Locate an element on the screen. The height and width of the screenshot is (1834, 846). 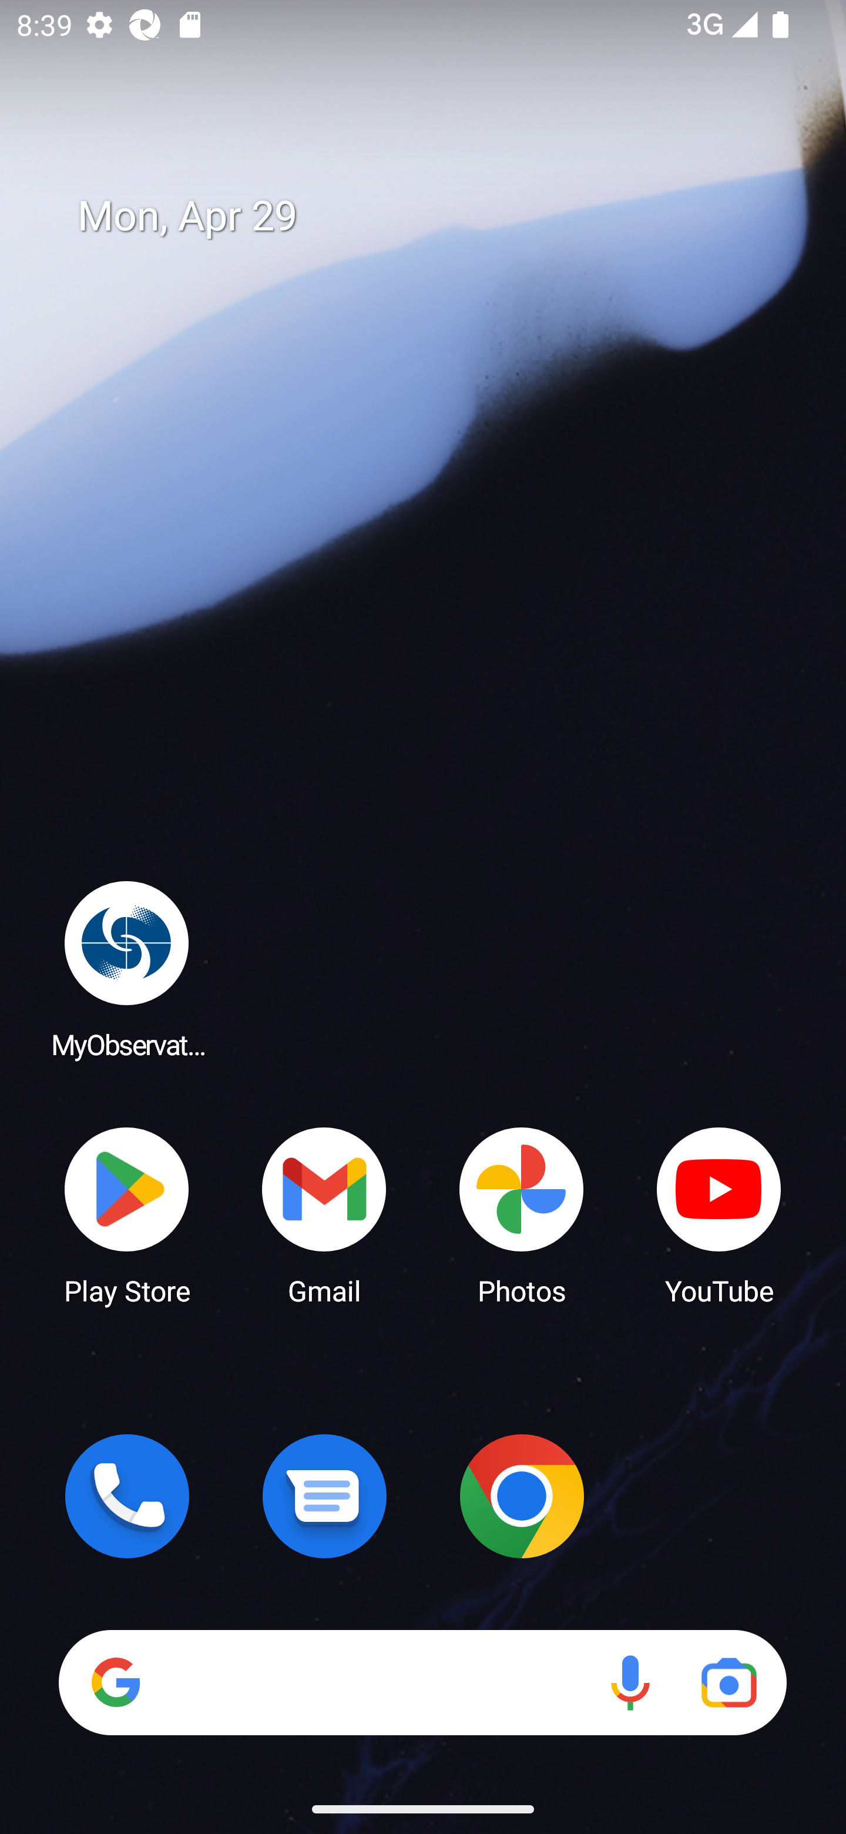
YouTube is located at coordinates (719, 1214).